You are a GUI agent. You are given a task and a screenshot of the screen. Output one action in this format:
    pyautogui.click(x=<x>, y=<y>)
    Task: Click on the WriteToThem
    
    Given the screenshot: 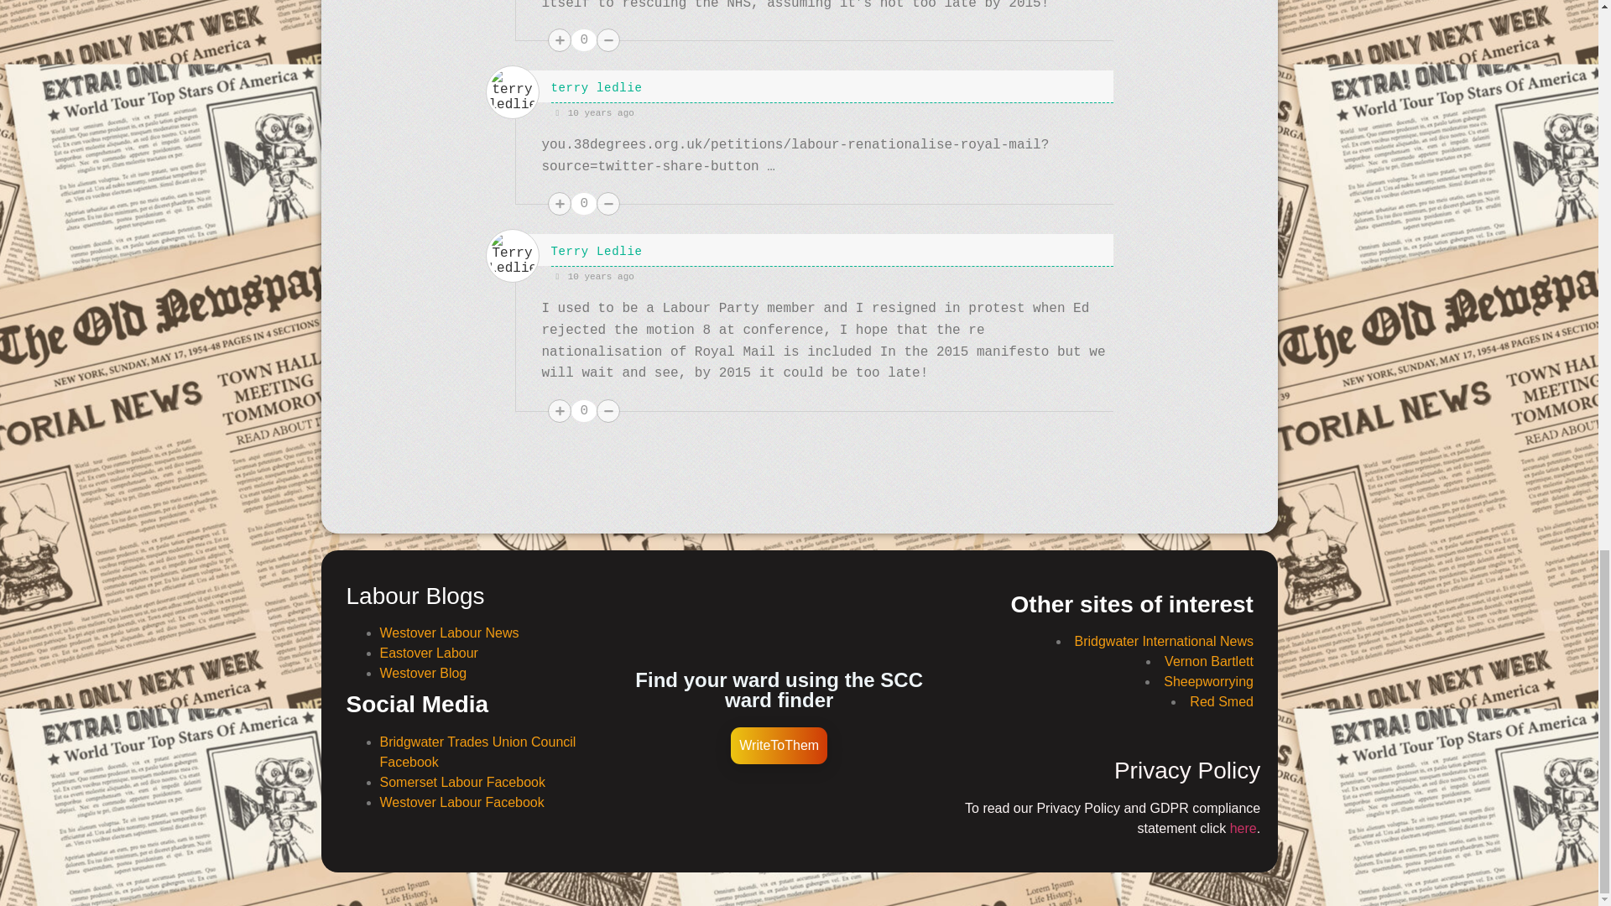 What is the action you would take?
    pyautogui.click(x=779, y=746)
    